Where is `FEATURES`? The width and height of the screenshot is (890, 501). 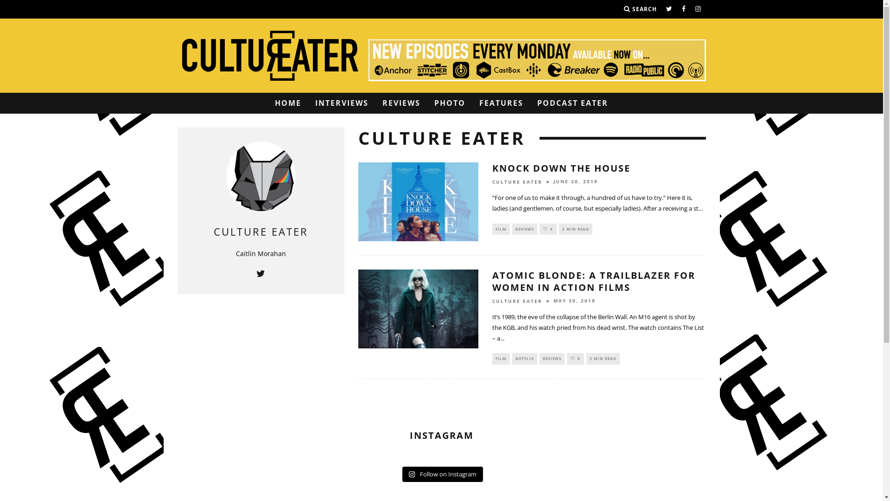
FEATURES is located at coordinates (502, 103).